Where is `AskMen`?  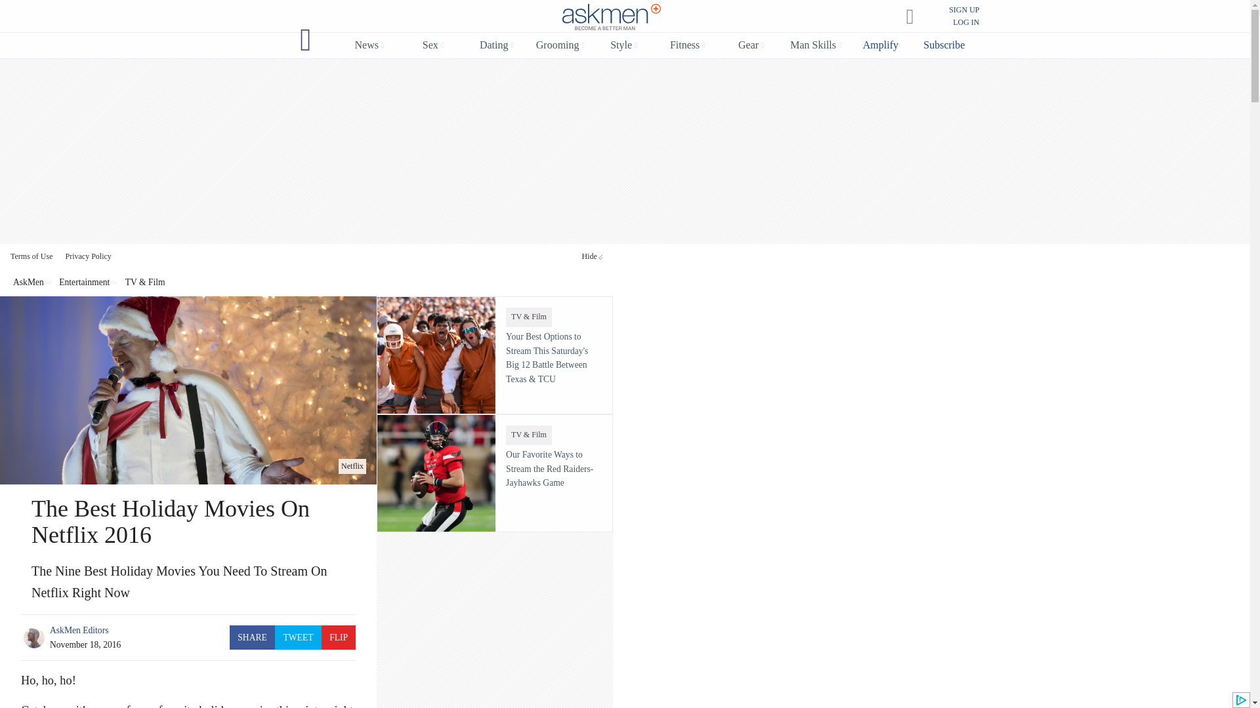
AskMen is located at coordinates (612, 17).